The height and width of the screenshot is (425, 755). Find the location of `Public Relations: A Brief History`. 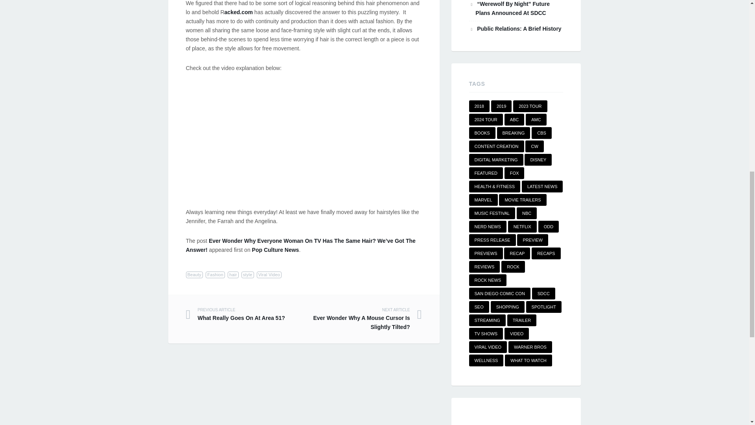

Public Relations: A Brief History is located at coordinates (519, 28).